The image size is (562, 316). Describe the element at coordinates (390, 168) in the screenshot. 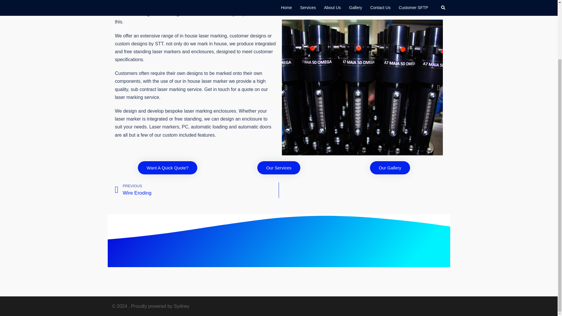

I see `Our Gallery` at that location.